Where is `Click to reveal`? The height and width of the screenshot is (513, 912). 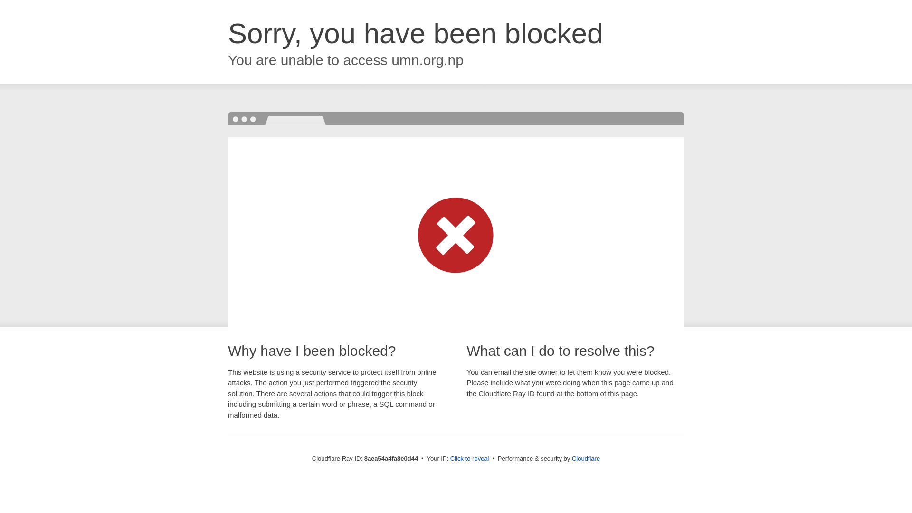 Click to reveal is located at coordinates (469, 459).